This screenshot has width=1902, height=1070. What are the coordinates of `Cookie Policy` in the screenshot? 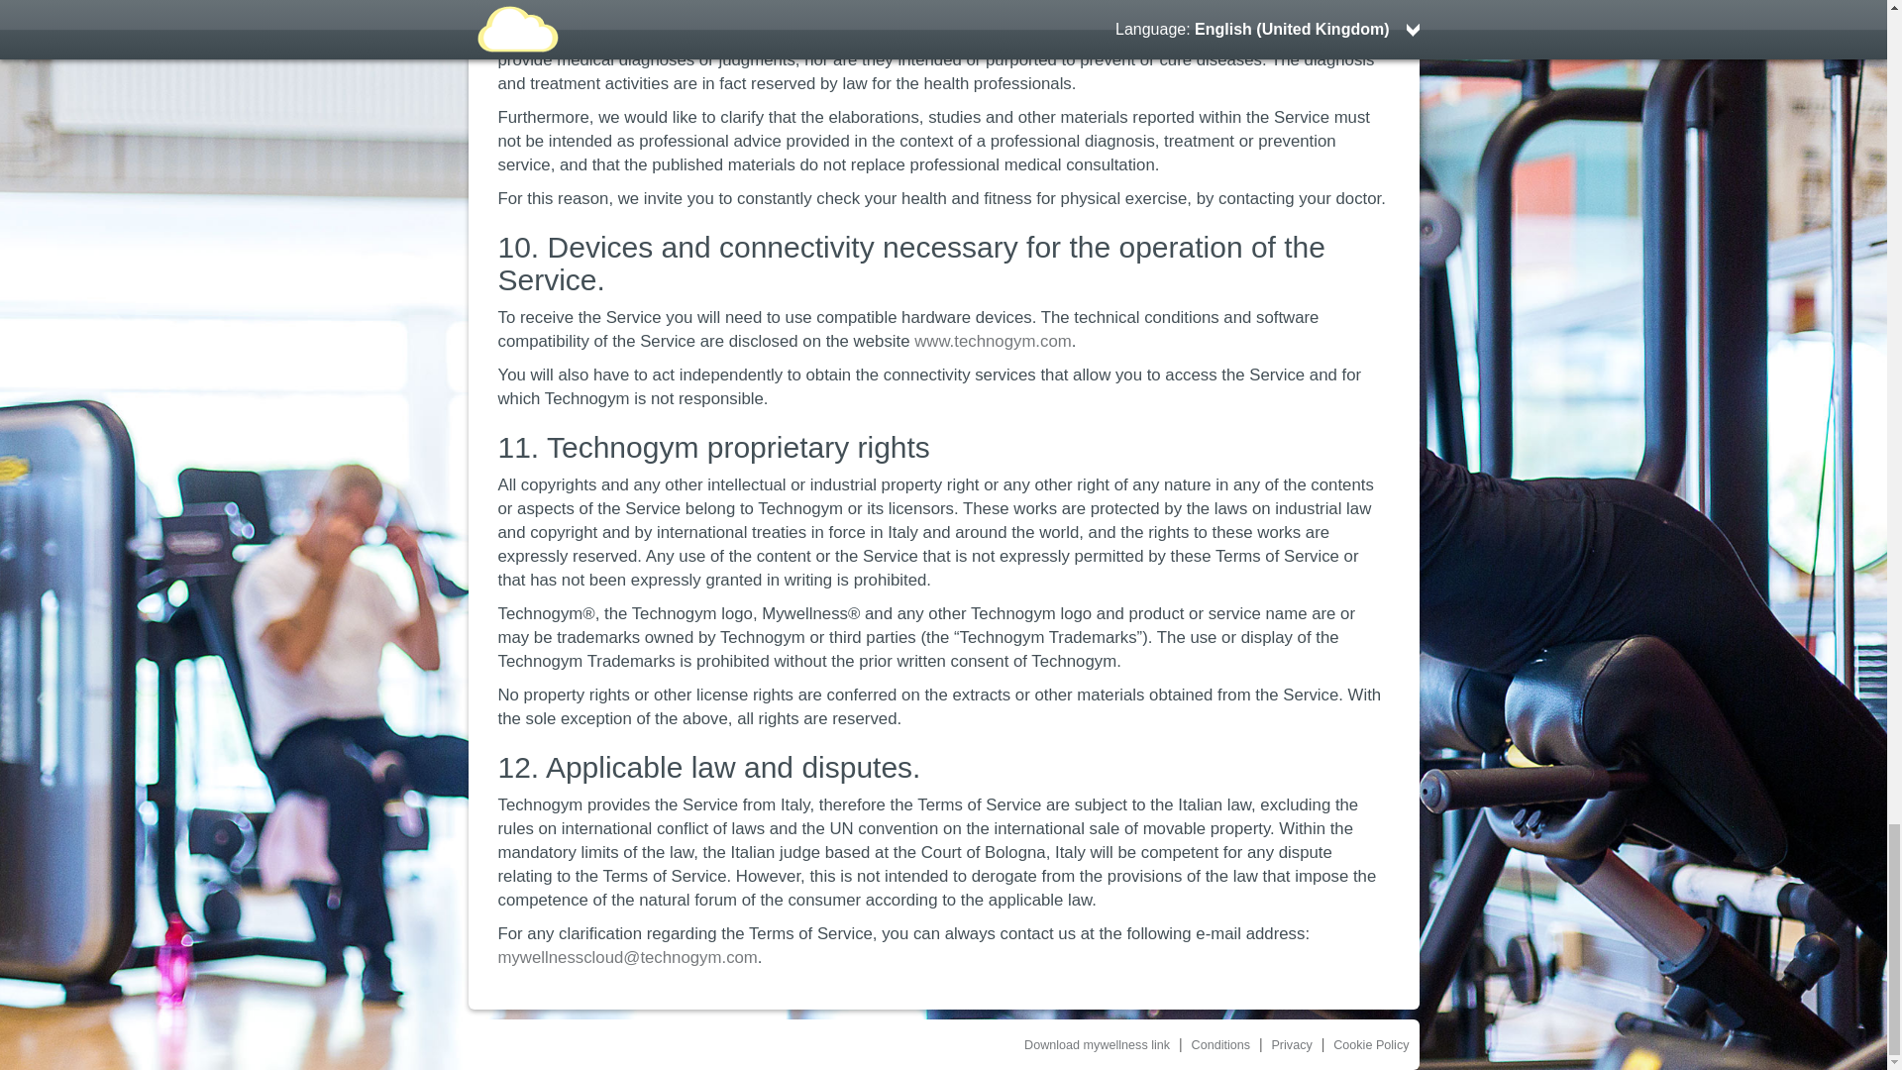 It's located at (1371, 1044).